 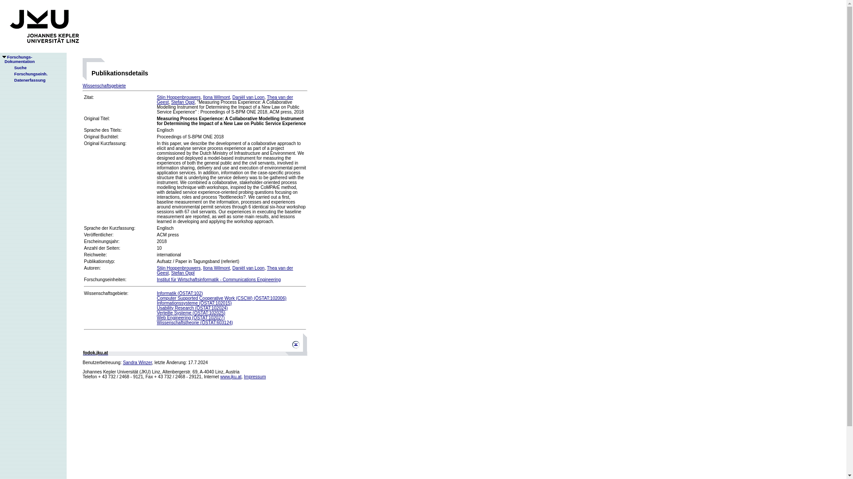 What do you see at coordinates (17, 59) in the screenshot?
I see `Ilona Wilmont` at bounding box center [17, 59].